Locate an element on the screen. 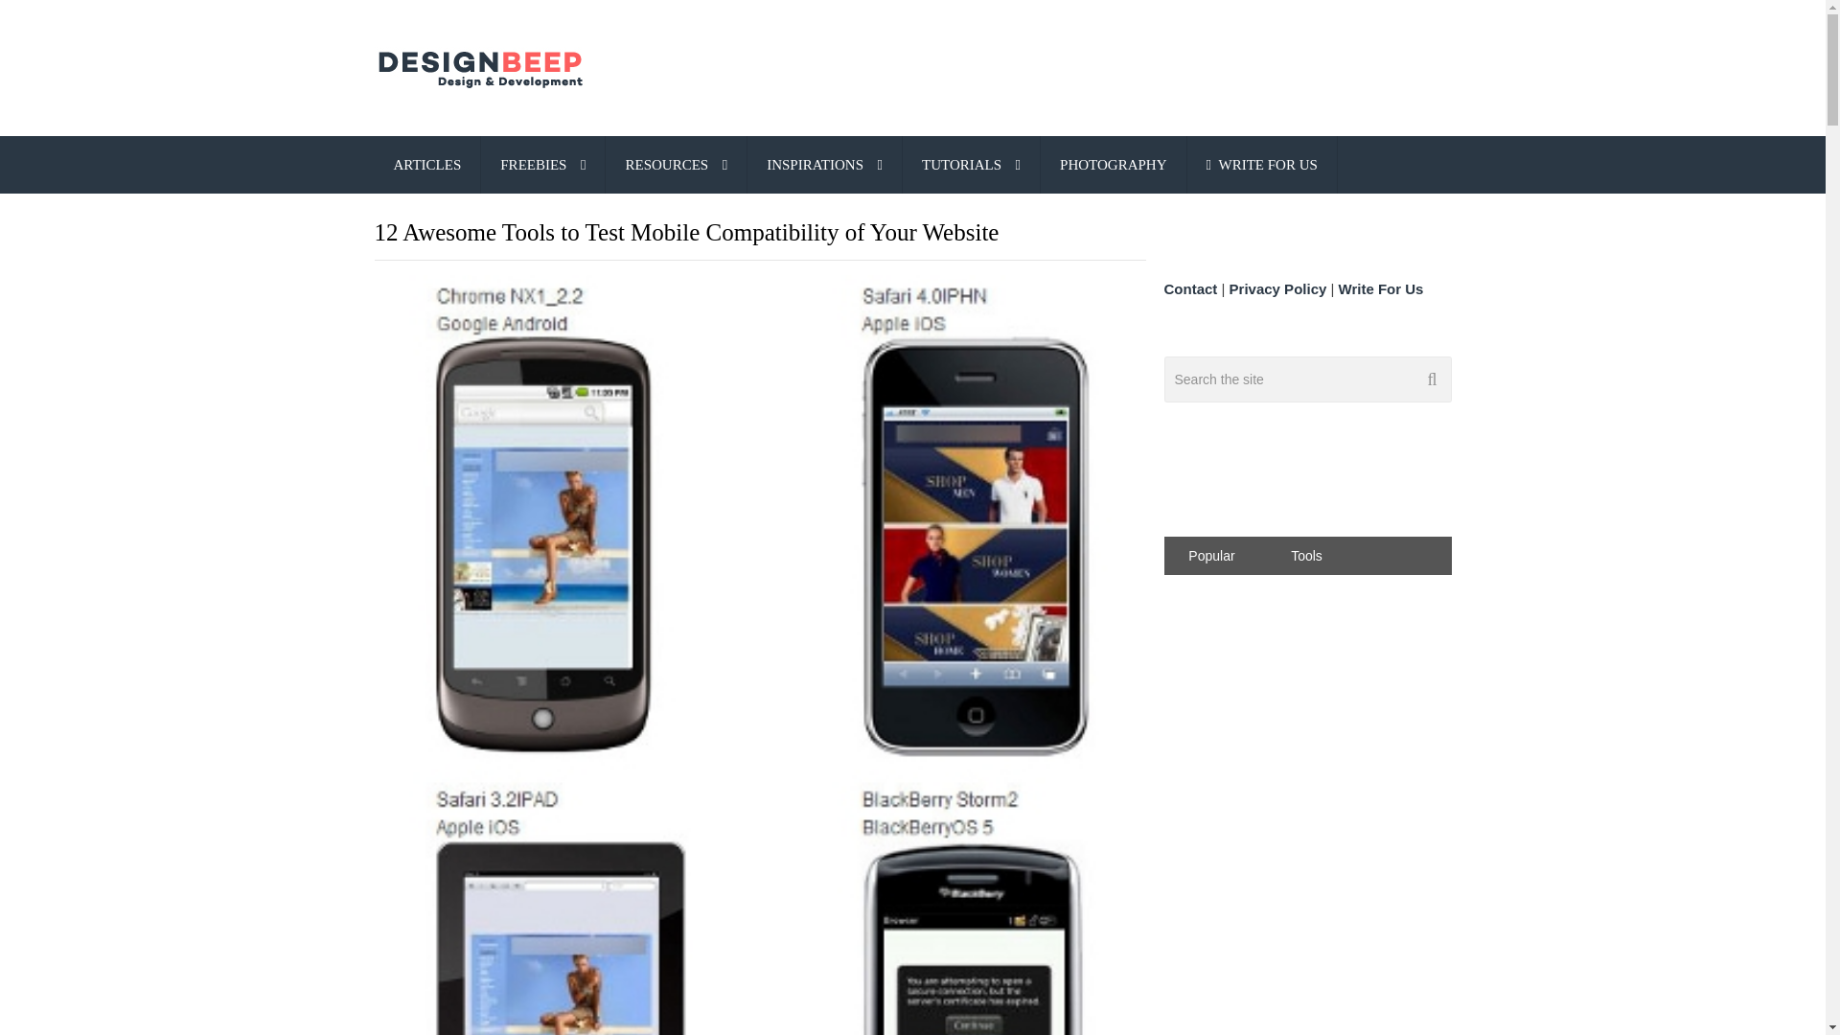 Image resolution: width=1840 pixels, height=1035 pixels. ARTICLES is located at coordinates (426, 164).